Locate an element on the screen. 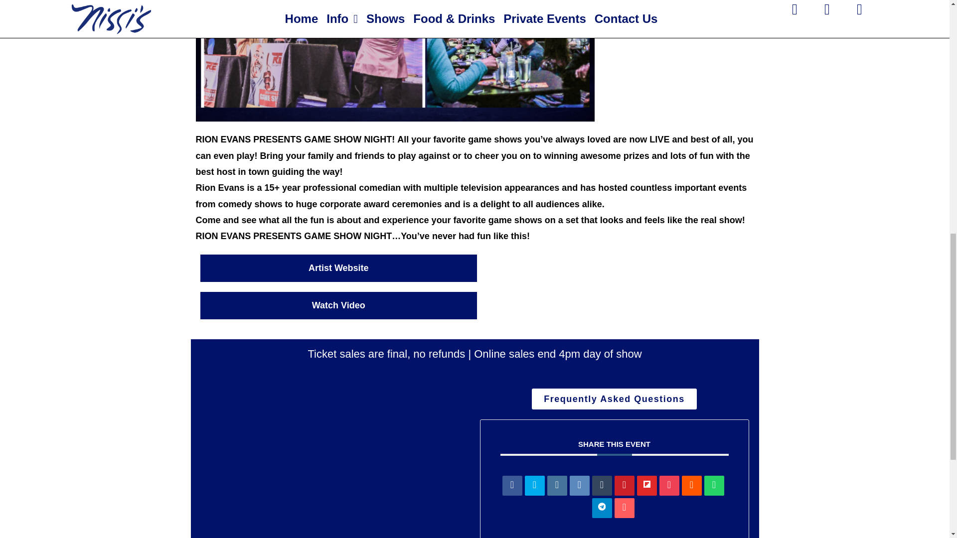  Share on Reddit is located at coordinates (691, 485).